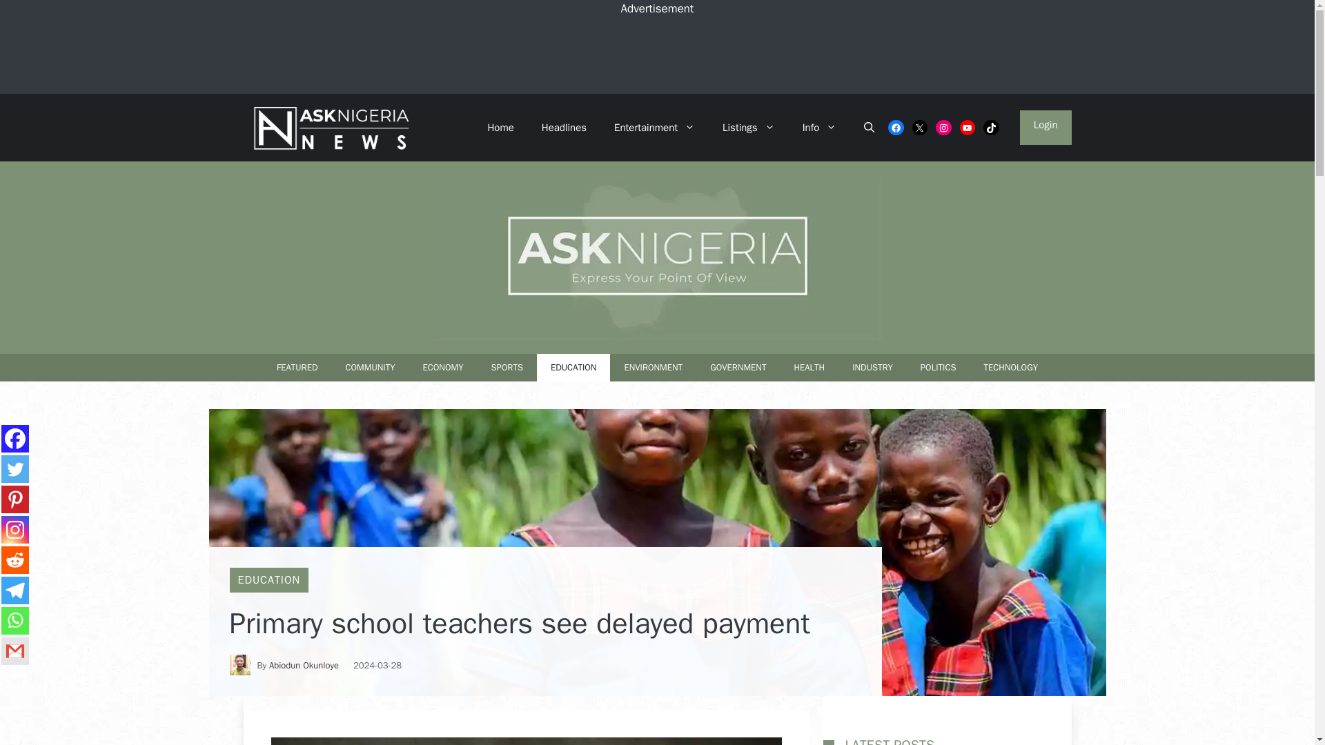 This screenshot has height=745, width=1325. I want to click on X, so click(921, 127).